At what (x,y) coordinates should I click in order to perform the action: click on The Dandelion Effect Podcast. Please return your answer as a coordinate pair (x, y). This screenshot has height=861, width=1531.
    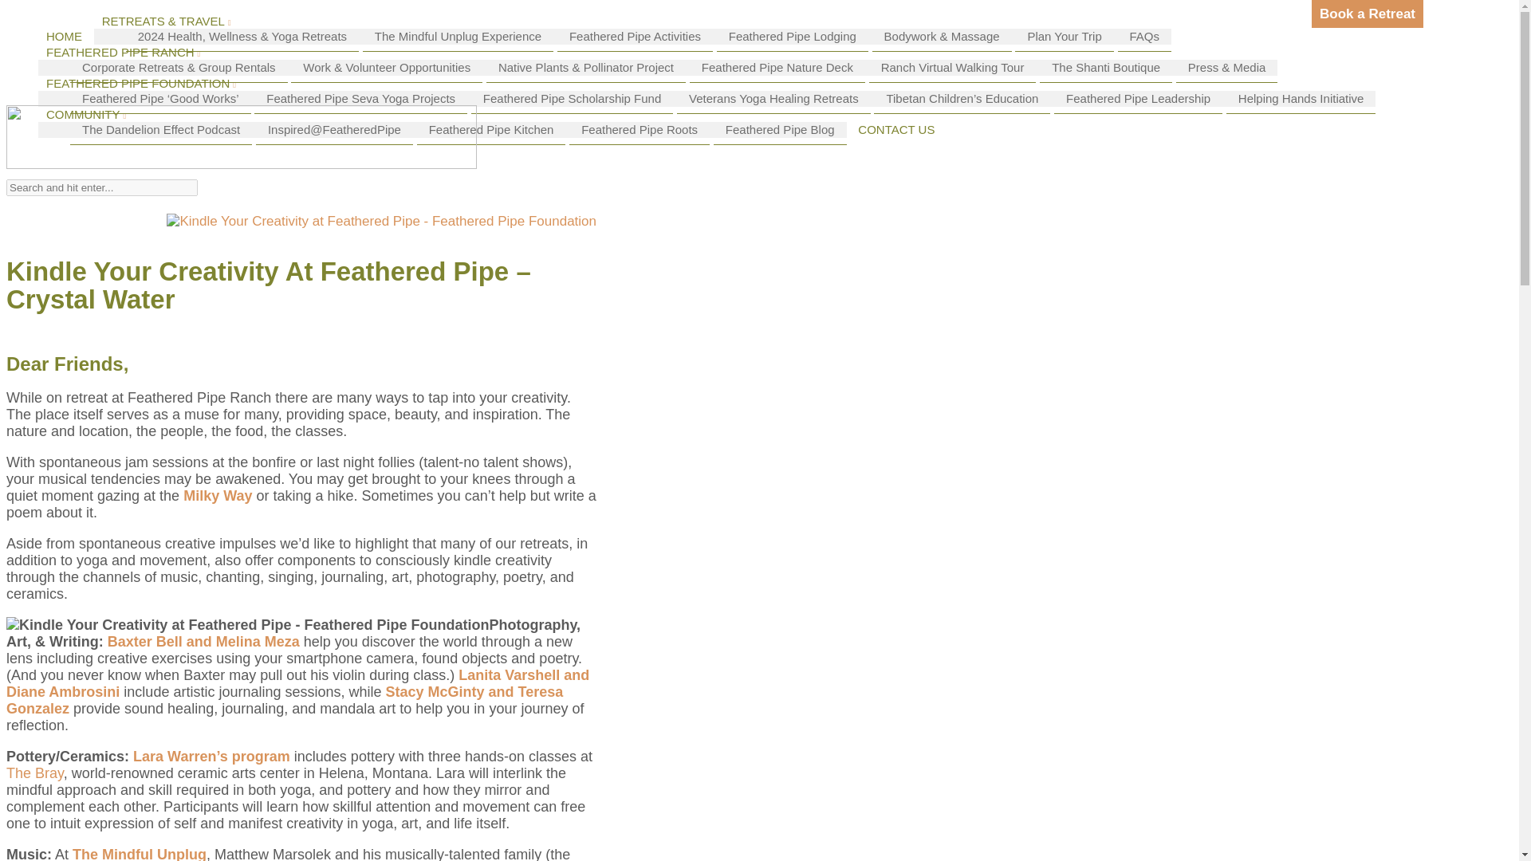
    Looking at the image, I should click on (161, 129).